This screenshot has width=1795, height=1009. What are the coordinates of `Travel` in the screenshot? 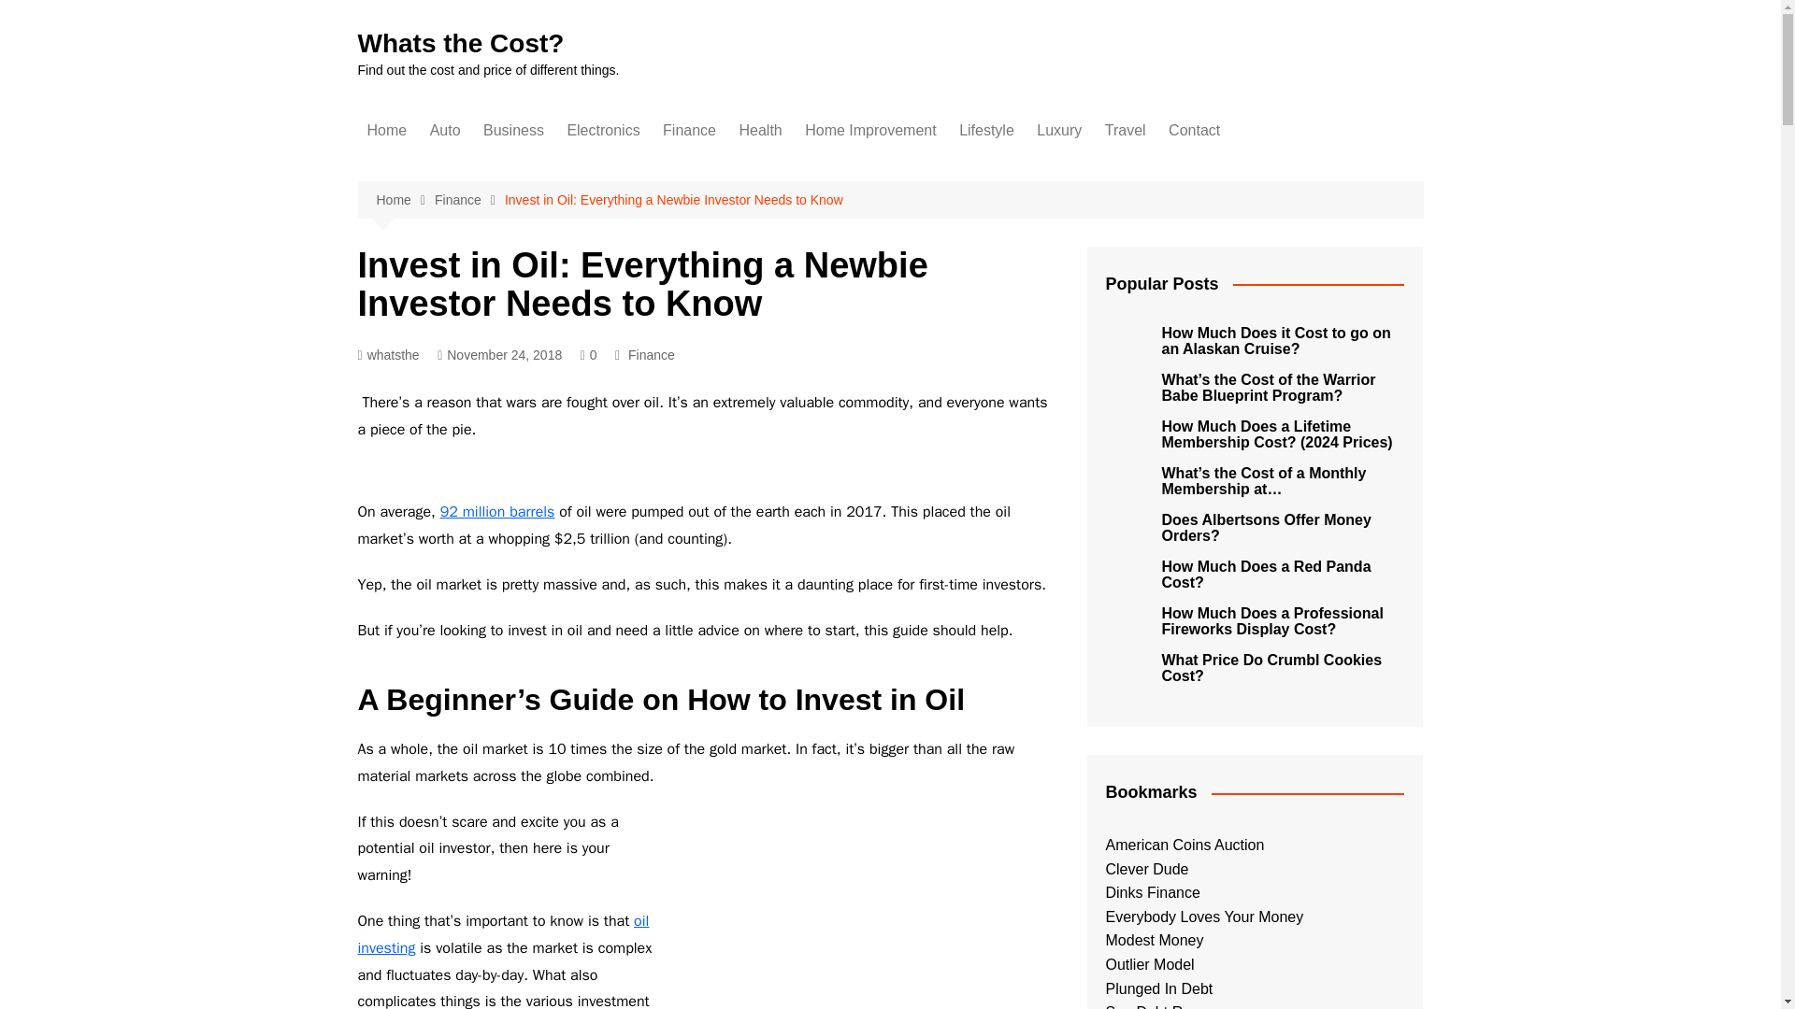 It's located at (1126, 131).